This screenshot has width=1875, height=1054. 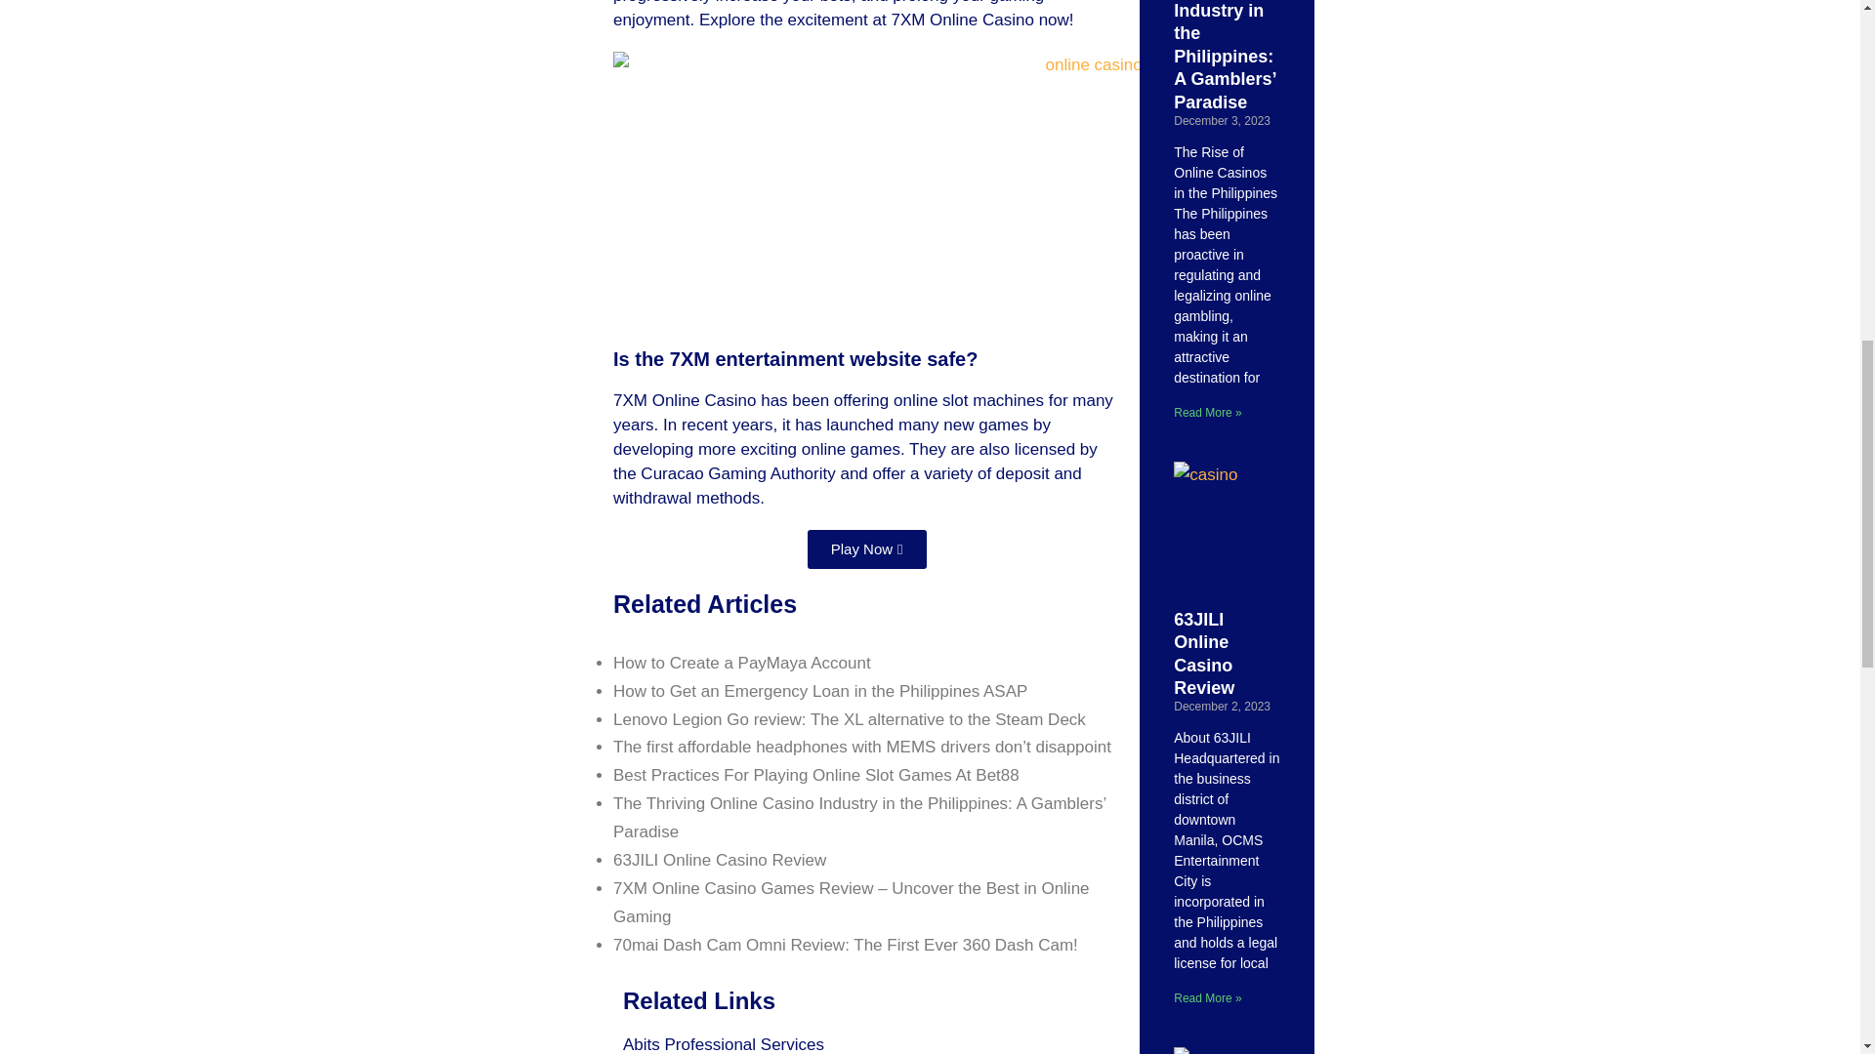 What do you see at coordinates (816, 775) in the screenshot?
I see `Best Practices For Playing Online Slot Games At Bet88` at bounding box center [816, 775].